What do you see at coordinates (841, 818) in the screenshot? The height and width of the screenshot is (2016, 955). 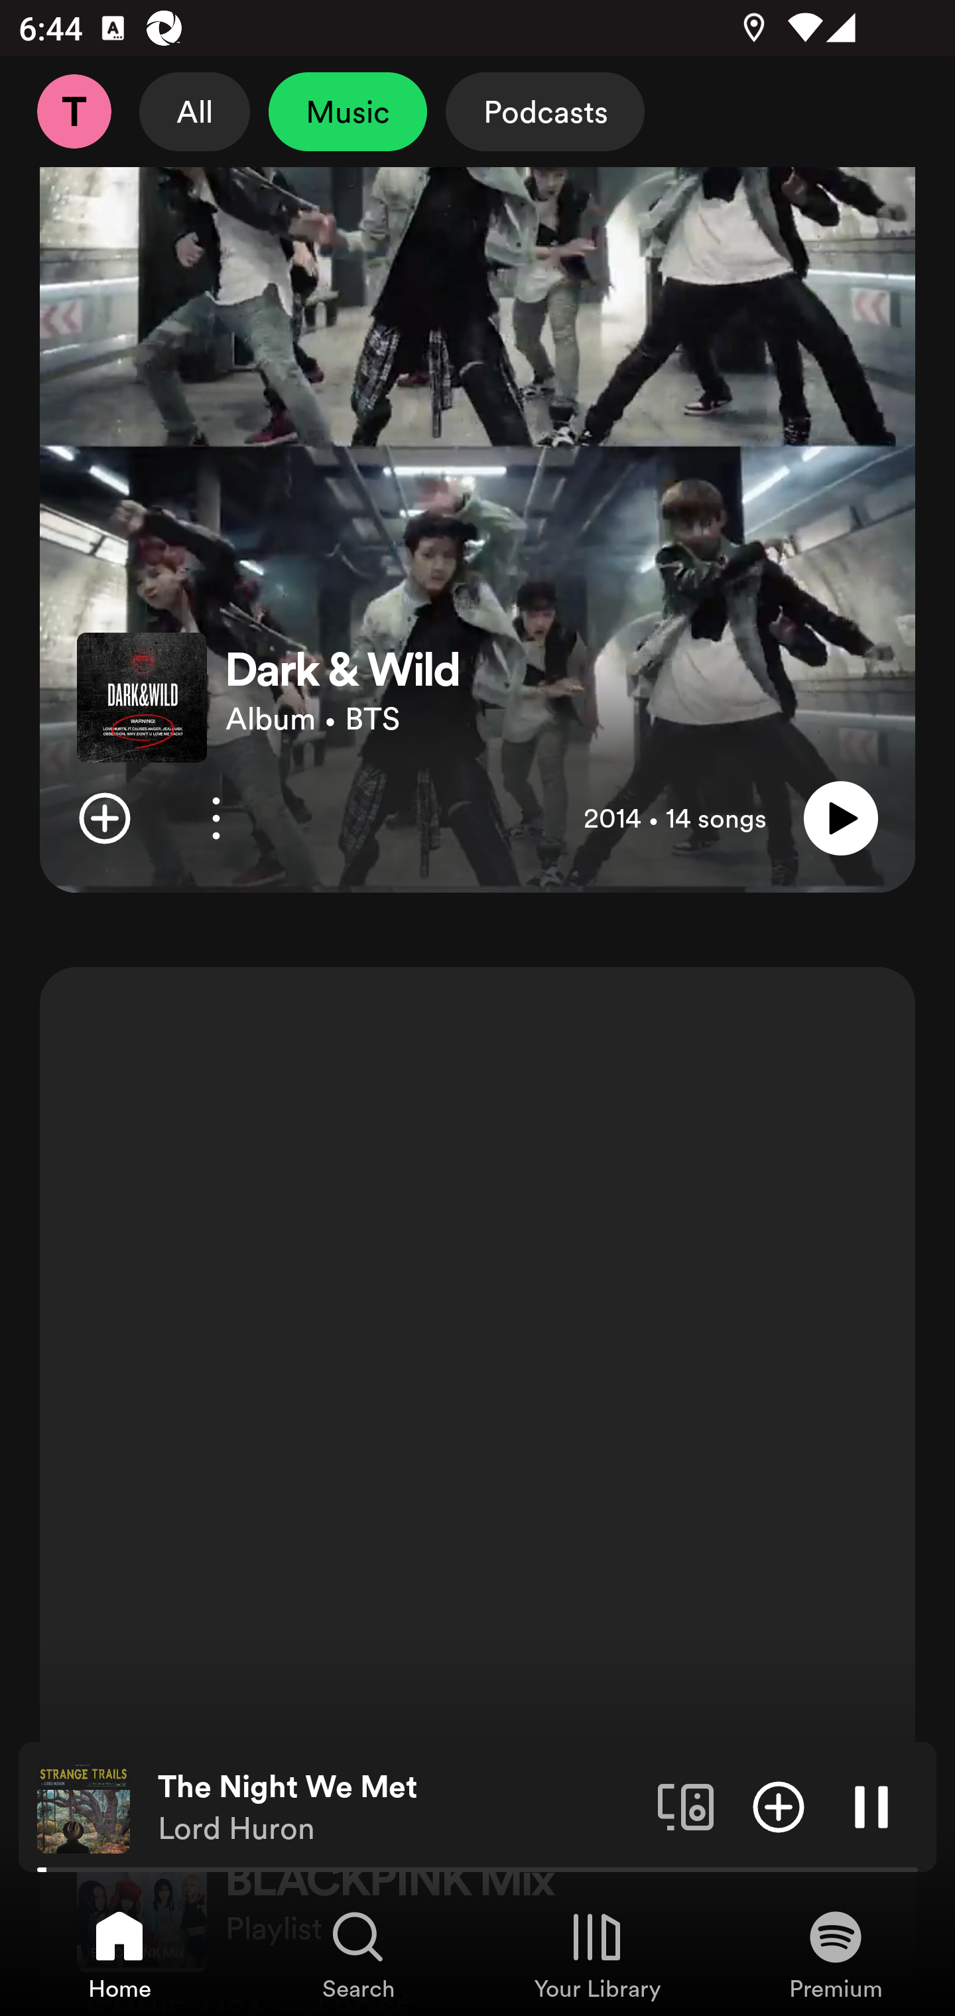 I see `Play` at bounding box center [841, 818].